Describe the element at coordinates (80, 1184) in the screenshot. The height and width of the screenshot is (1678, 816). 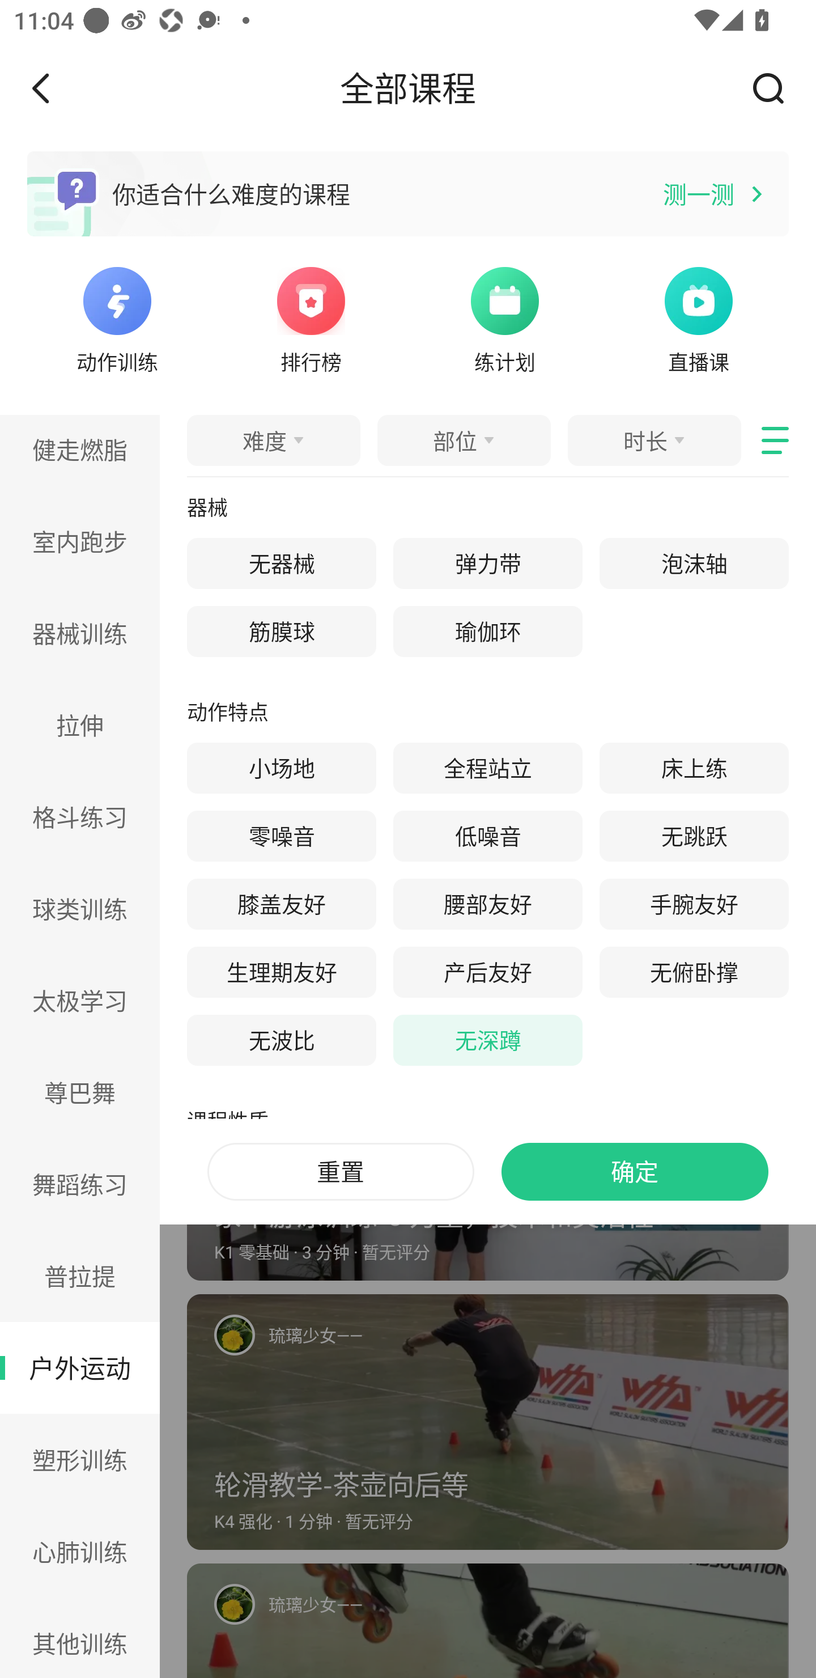
I see `舞蹈练习` at that location.